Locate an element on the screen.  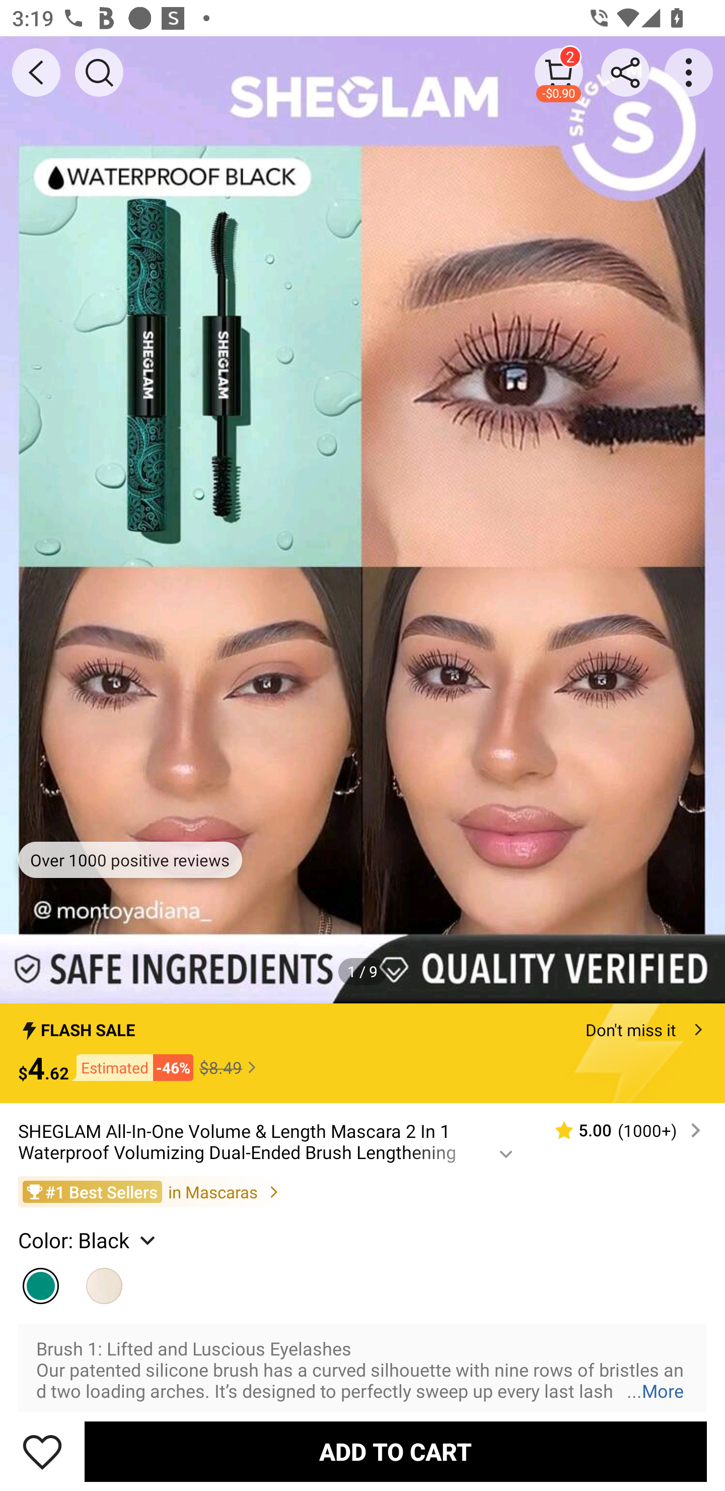
Black is located at coordinates (104, 1281).